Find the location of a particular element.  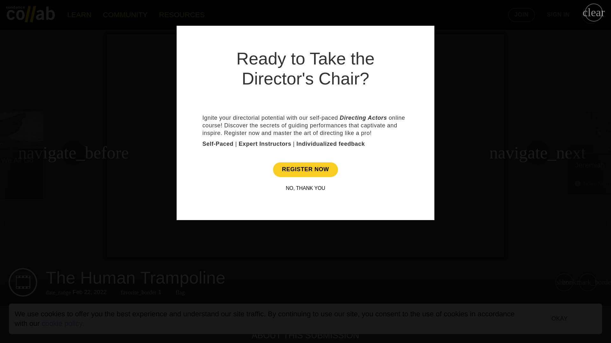

RESOURCES is located at coordinates (182, 15).